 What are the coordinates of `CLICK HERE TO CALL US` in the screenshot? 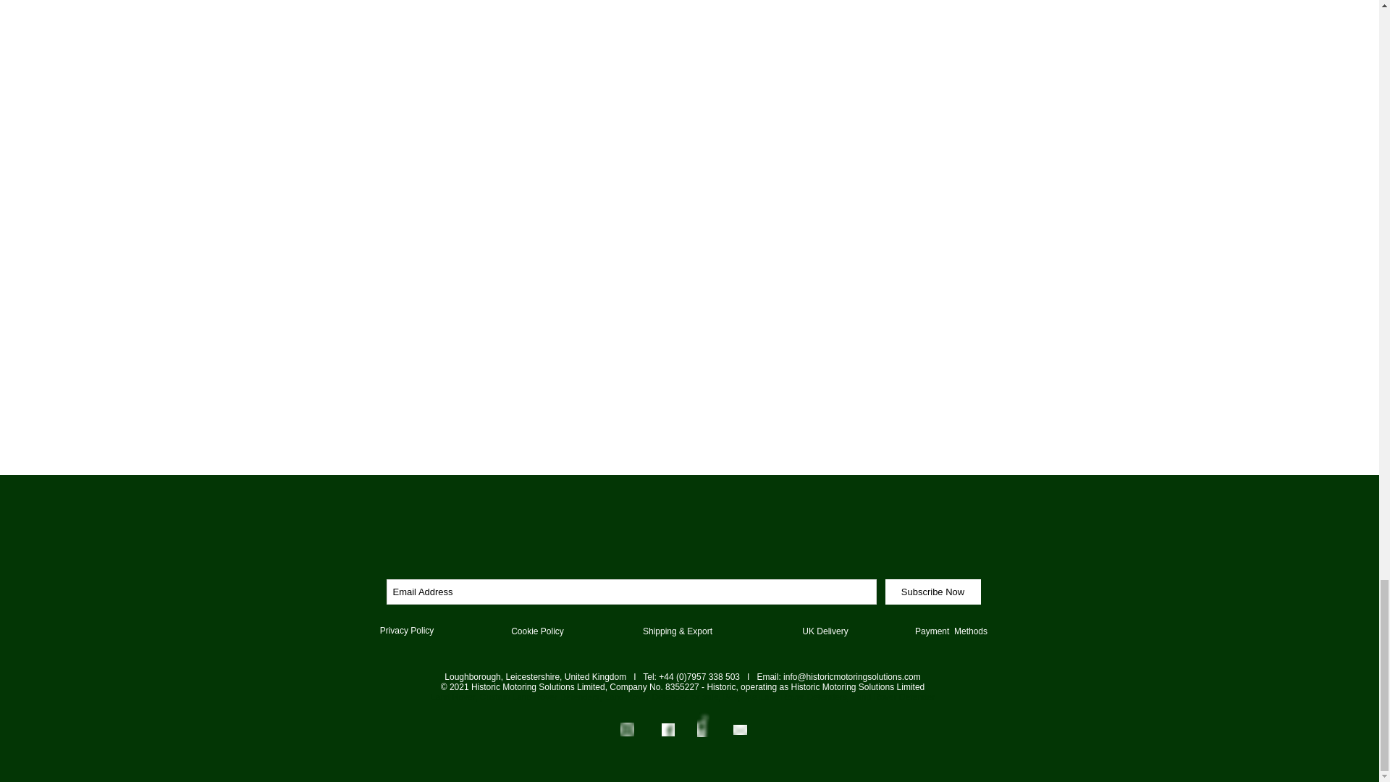 It's located at (702, 724).